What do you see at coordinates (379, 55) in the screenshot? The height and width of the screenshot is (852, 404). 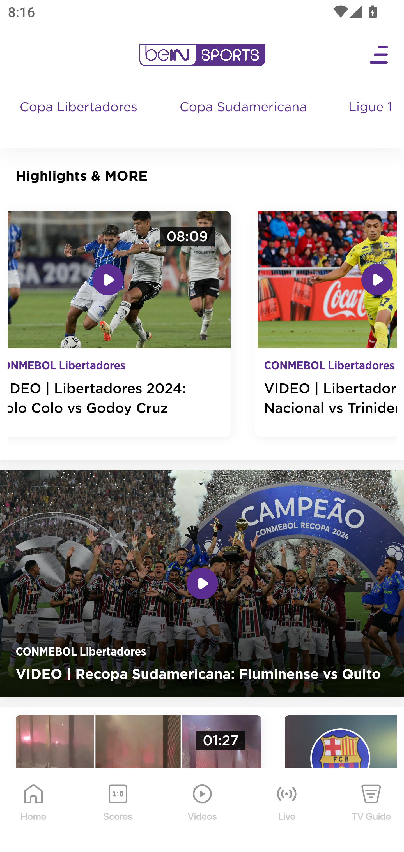 I see `Open Menu Icon` at bounding box center [379, 55].